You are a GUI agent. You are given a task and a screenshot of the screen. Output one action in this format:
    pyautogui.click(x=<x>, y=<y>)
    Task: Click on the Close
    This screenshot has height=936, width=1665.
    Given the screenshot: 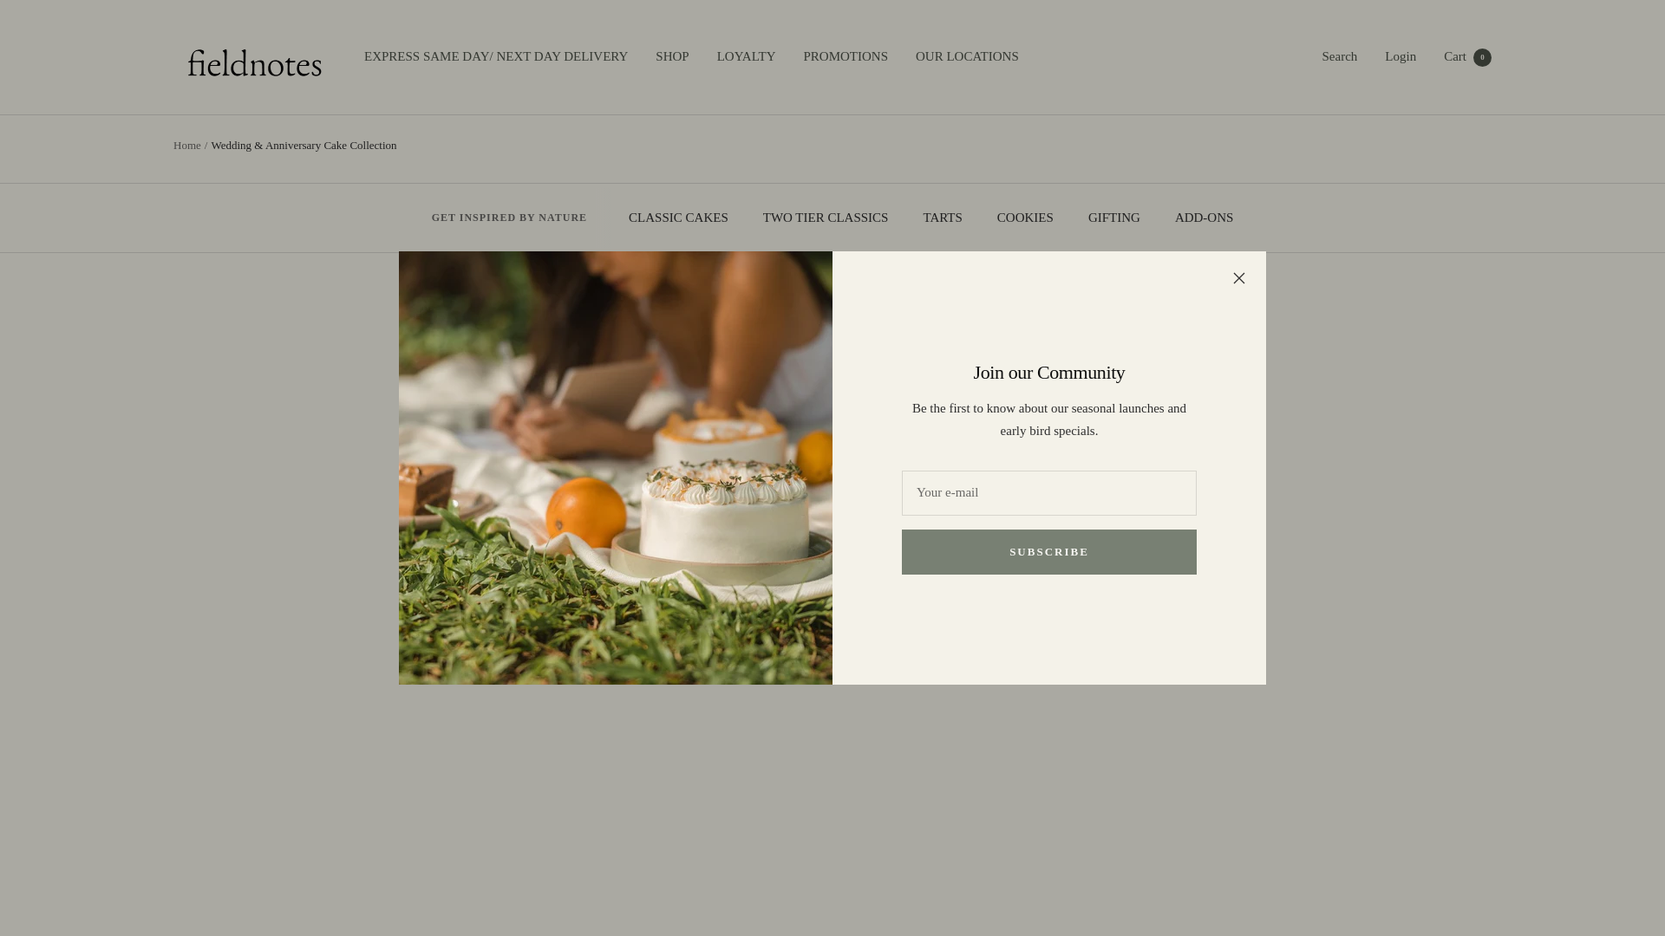 What is the action you would take?
    pyautogui.click(x=1239, y=278)
    